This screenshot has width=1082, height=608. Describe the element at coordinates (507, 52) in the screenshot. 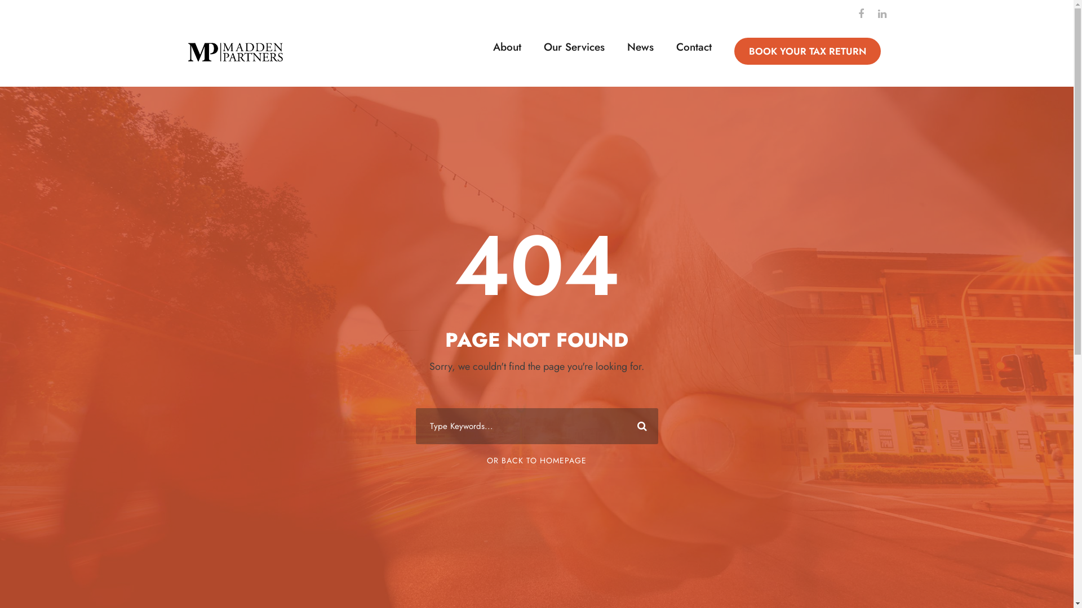

I see `About` at that location.